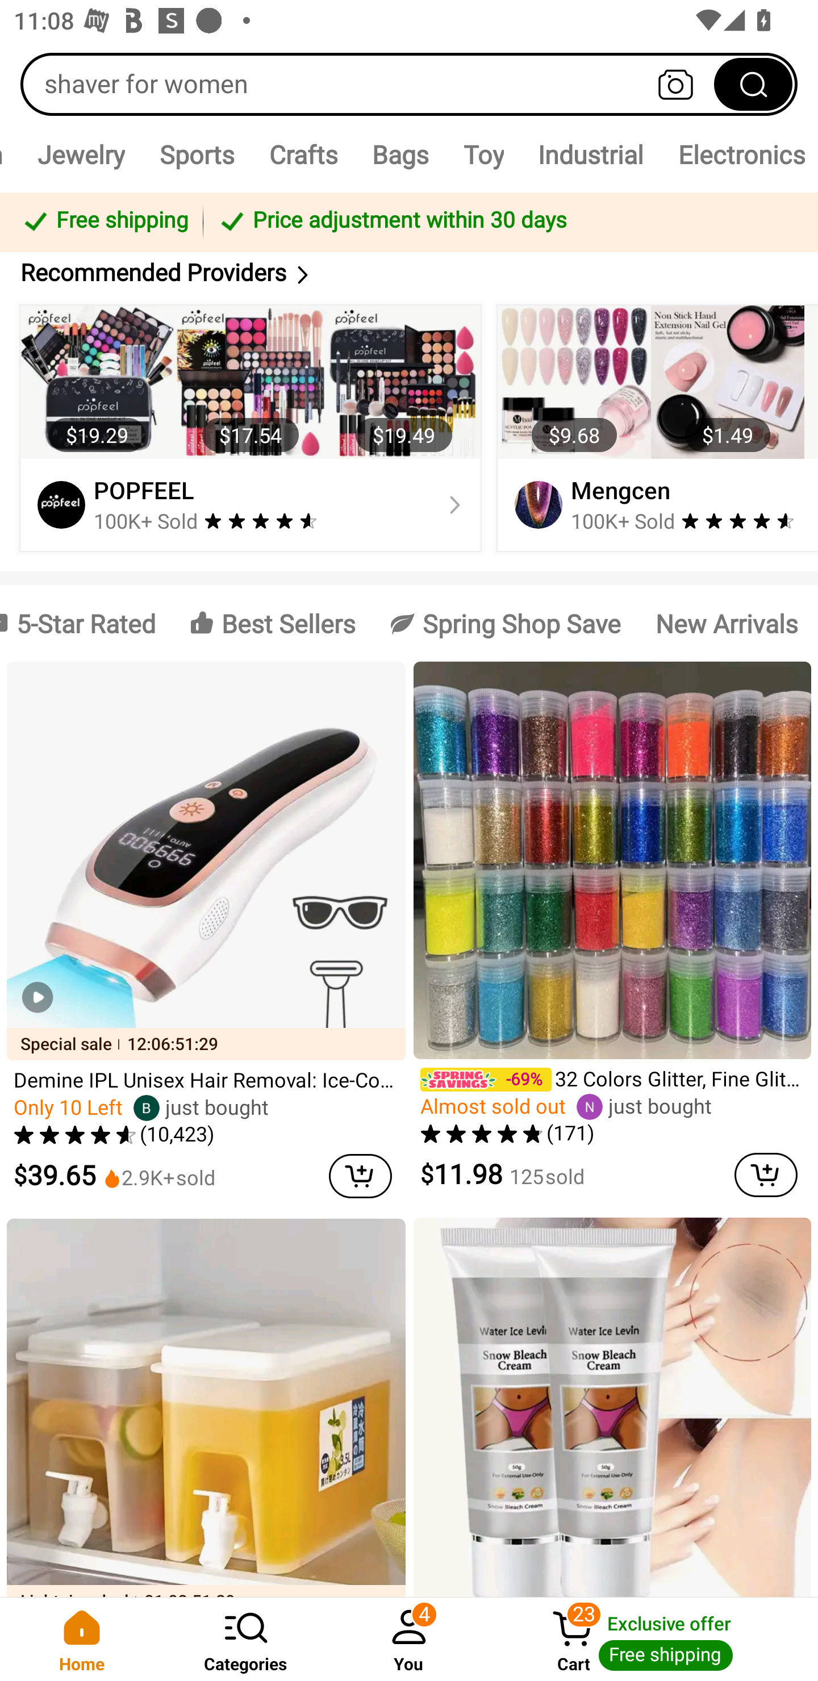  Describe the element at coordinates (86, 624) in the screenshot. I see `5-Star Rated 5-Star Rated 5-Star Rated` at that location.